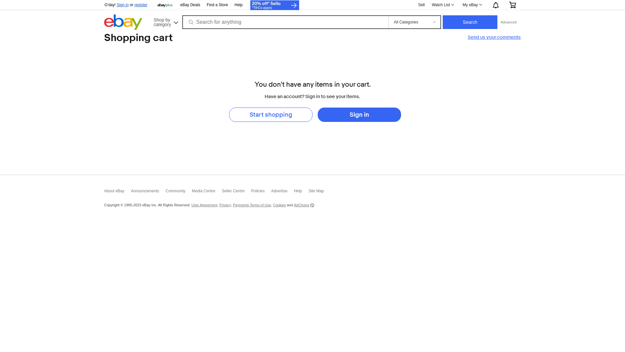 The image size is (625, 352). I want to click on AdChoice, so click(304, 205).